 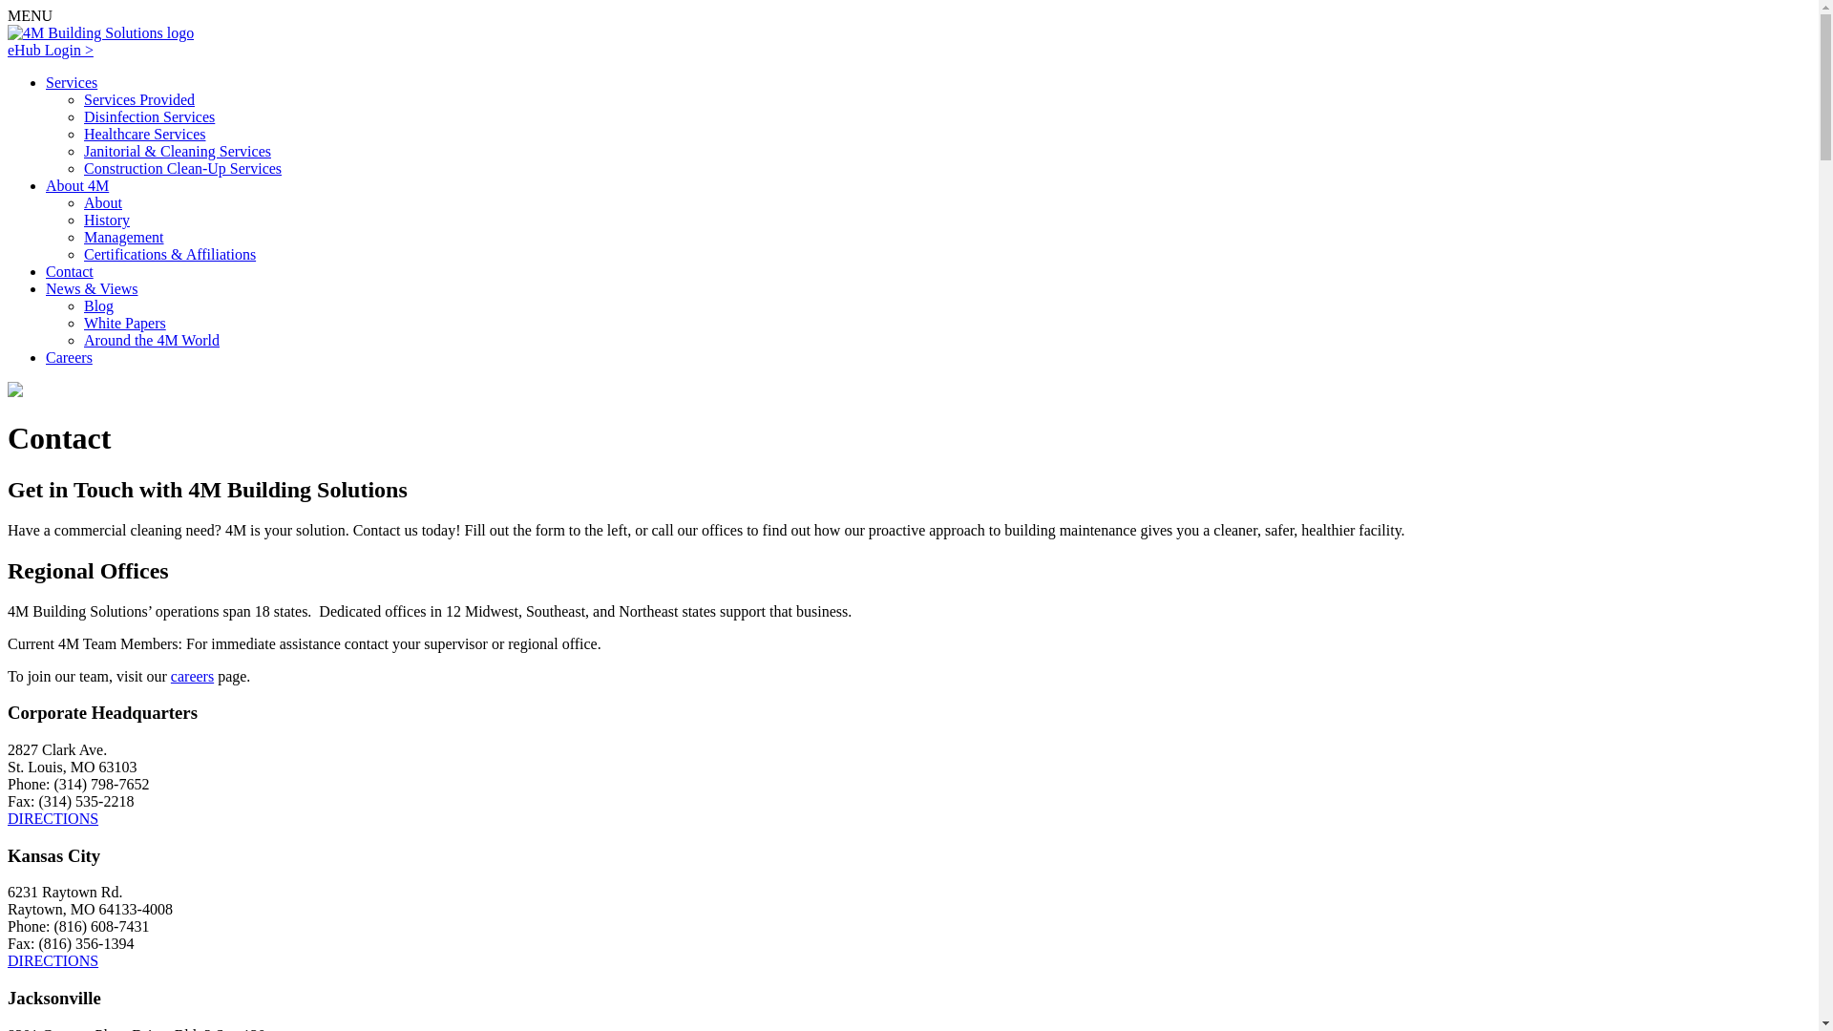 What do you see at coordinates (53, 819) in the screenshot?
I see `DIRECTIONS` at bounding box center [53, 819].